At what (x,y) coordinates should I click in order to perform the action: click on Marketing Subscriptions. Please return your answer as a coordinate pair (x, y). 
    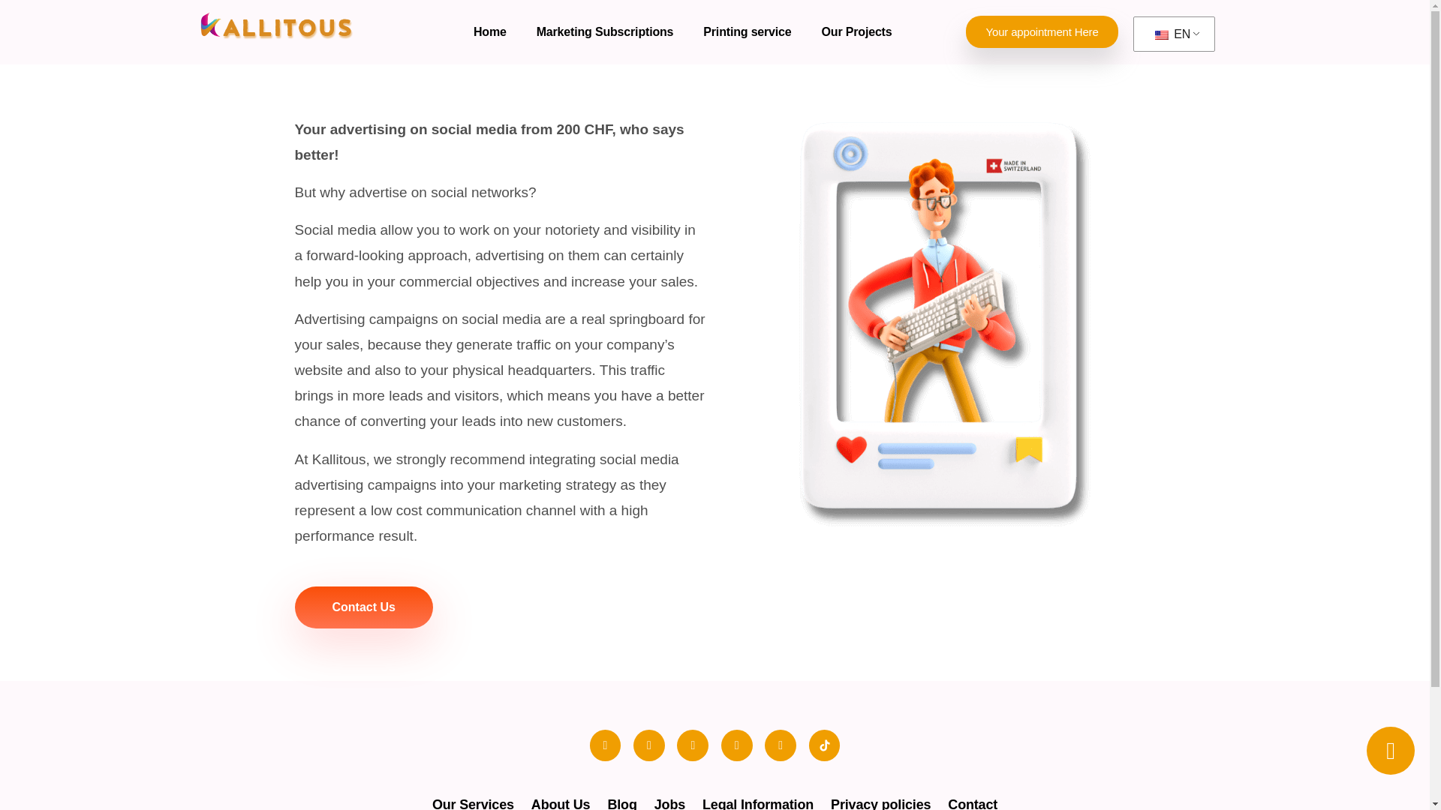
    Looking at the image, I should click on (605, 31).